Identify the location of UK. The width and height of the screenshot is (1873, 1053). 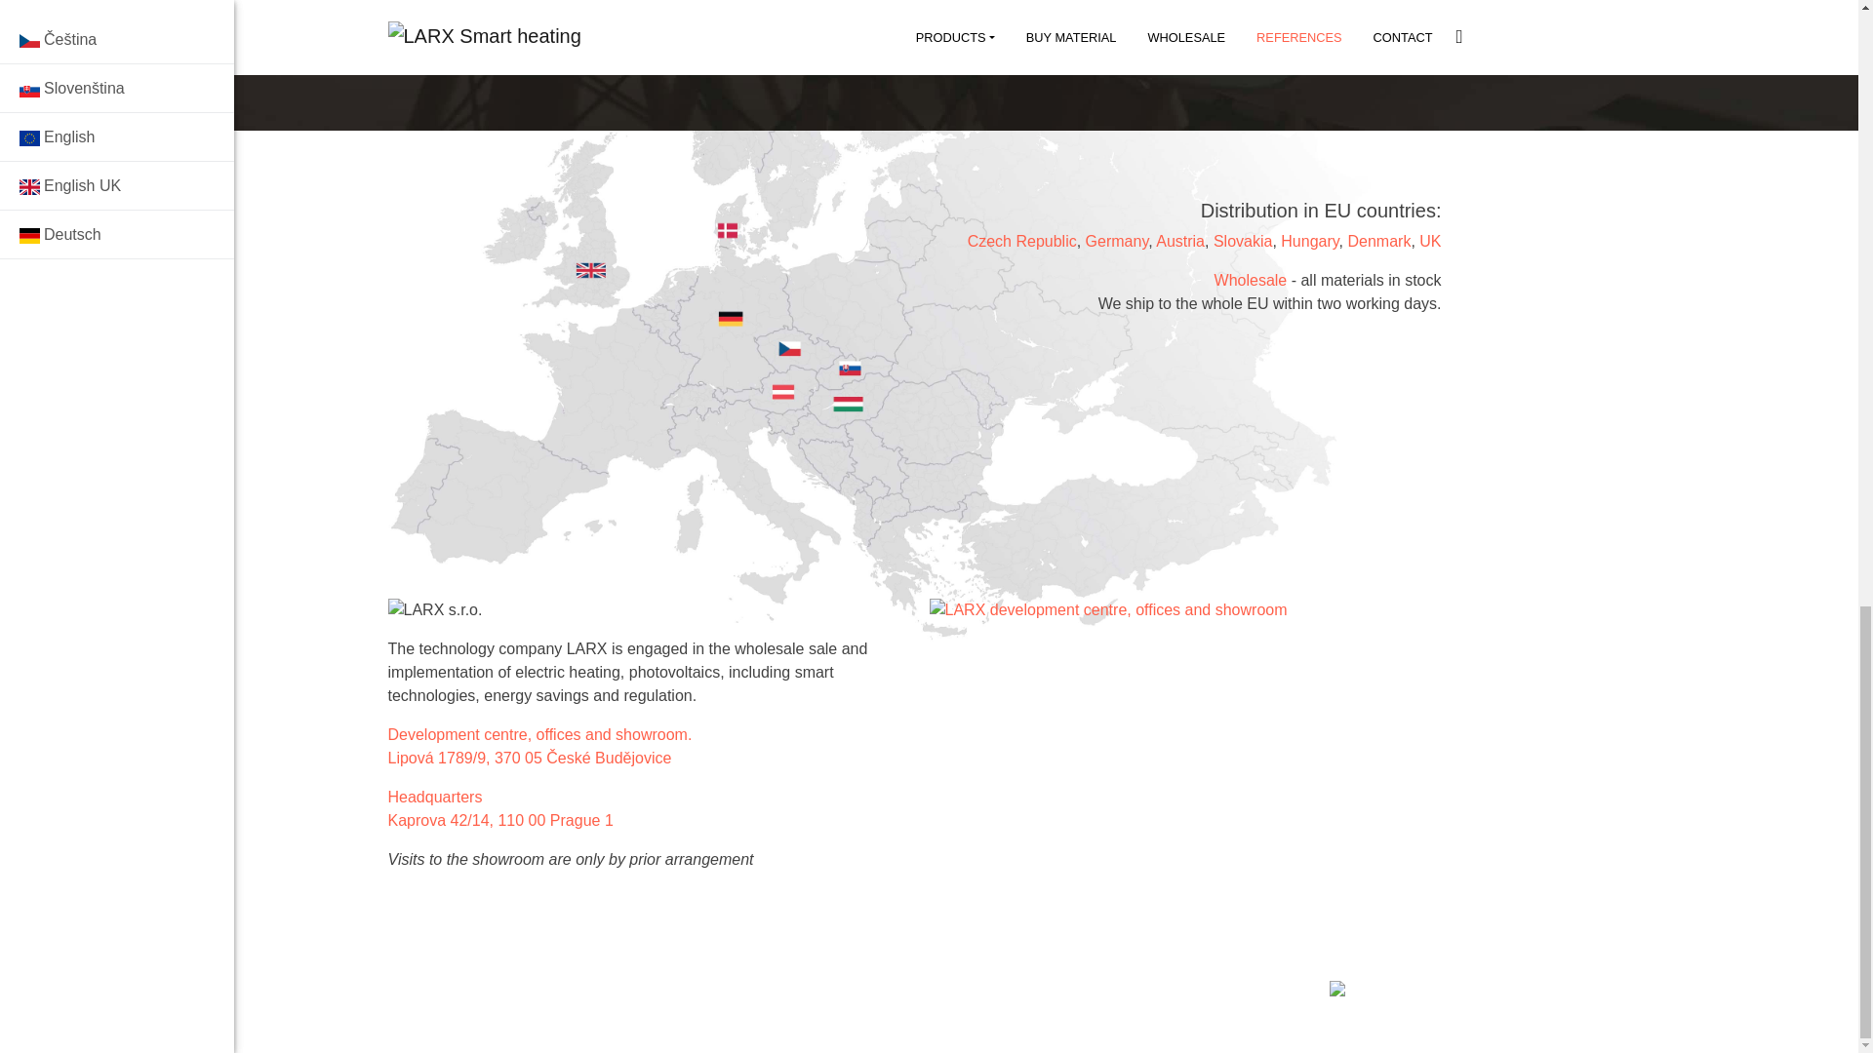
(1430, 240).